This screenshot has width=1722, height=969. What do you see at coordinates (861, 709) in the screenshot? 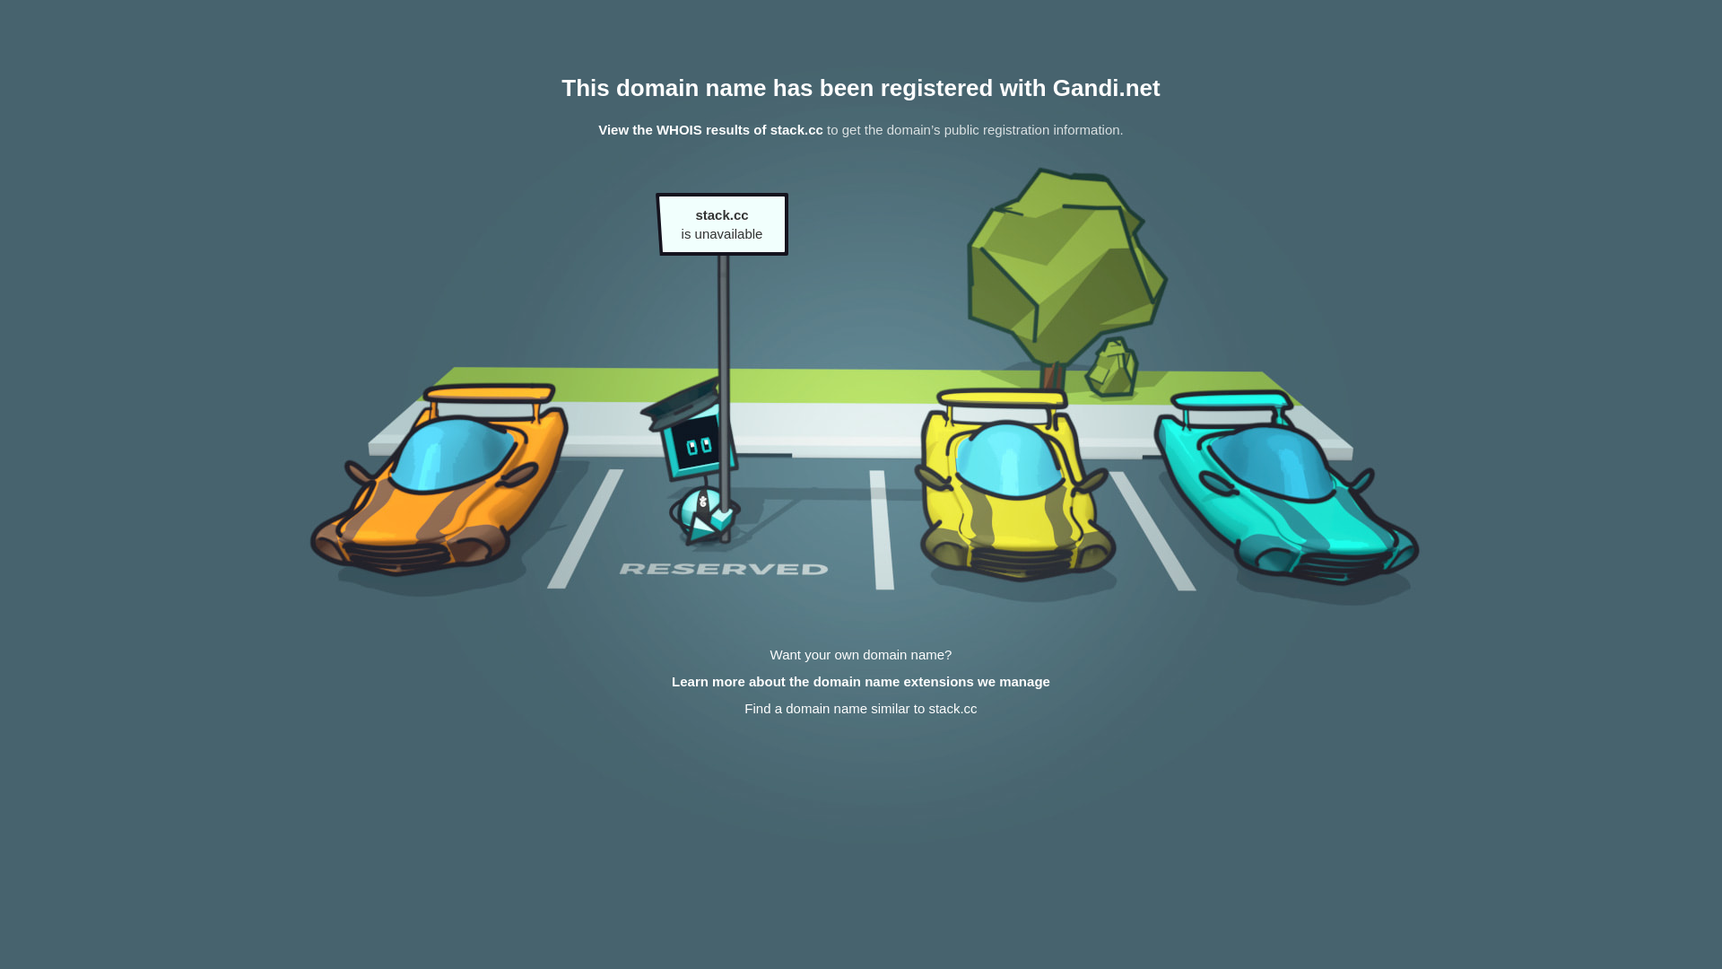
I see `Find a domain name similar to stack.cc` at bounding box center [861, 709].